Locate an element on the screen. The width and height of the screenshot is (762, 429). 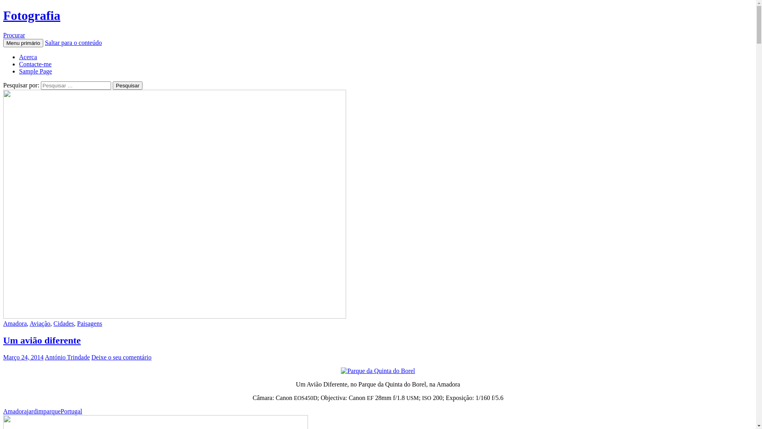
Contacte-me is located at coordinates (35, 64).